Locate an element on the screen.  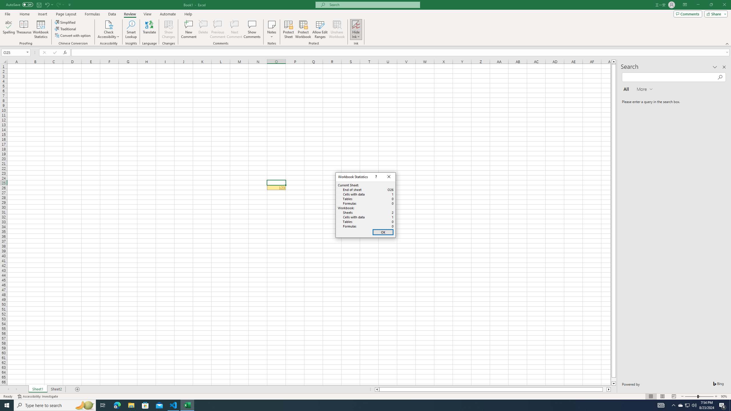
Hide Ink is located at coordinates (356, 24).